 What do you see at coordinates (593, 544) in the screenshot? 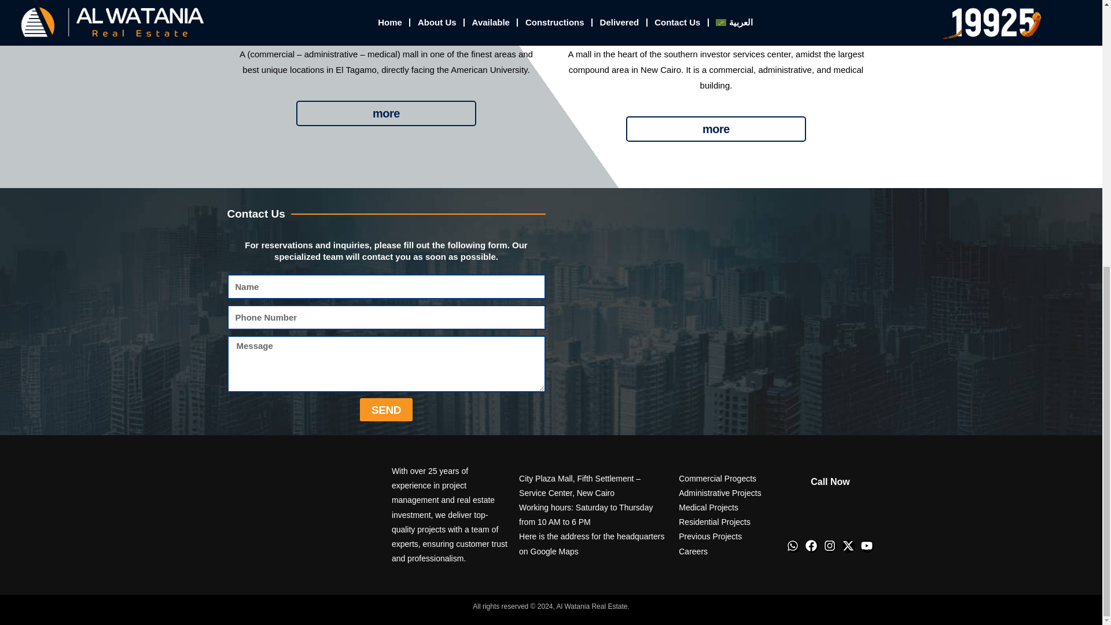
I see `Here is the address for the headquarters on Google Maps` at bounding box center [593, 544].